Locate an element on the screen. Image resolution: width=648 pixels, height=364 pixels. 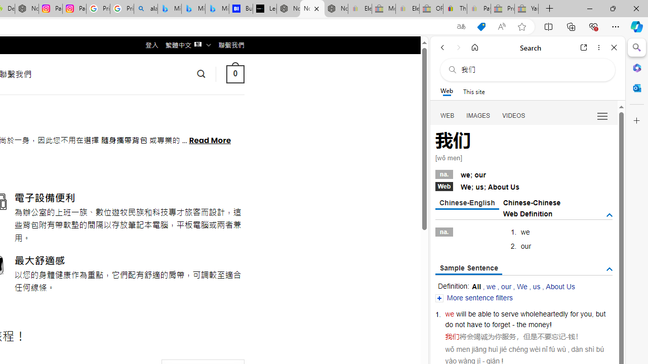
  0   is located at coordinates (235, 74).